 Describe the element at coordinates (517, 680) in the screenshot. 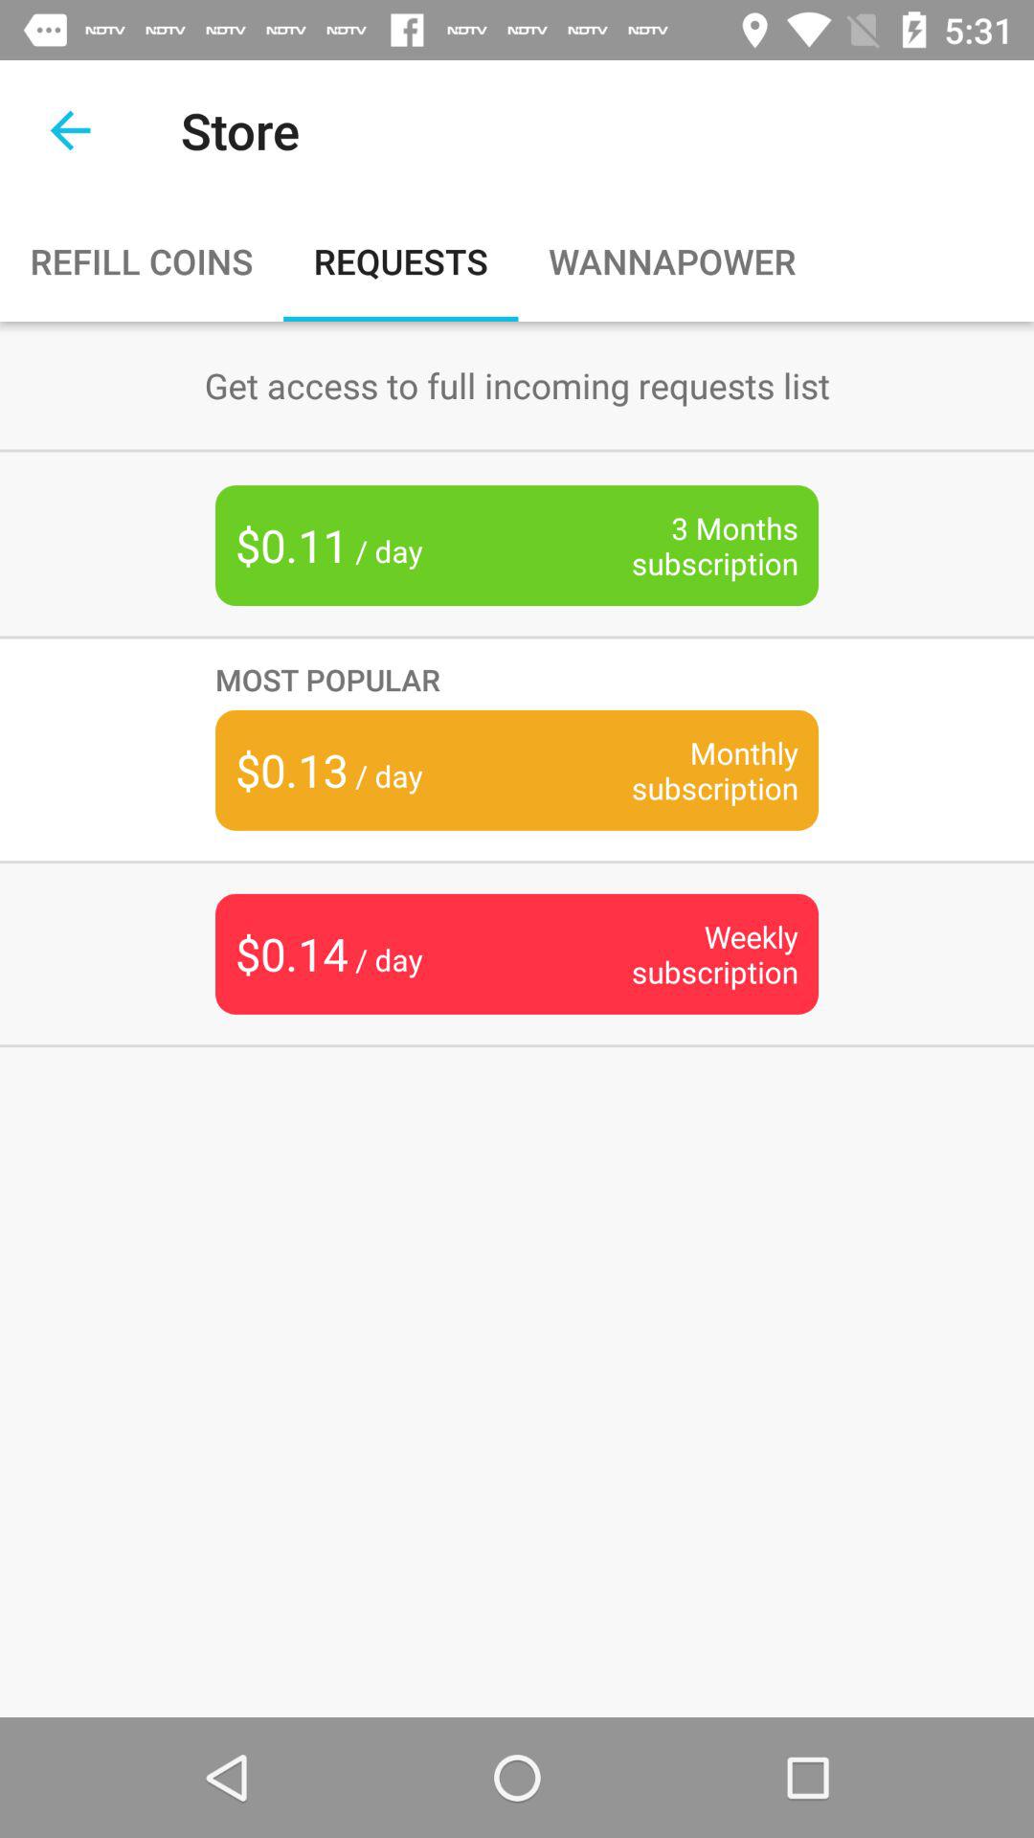

I see `open item below 3 months subscription icon` at that location.